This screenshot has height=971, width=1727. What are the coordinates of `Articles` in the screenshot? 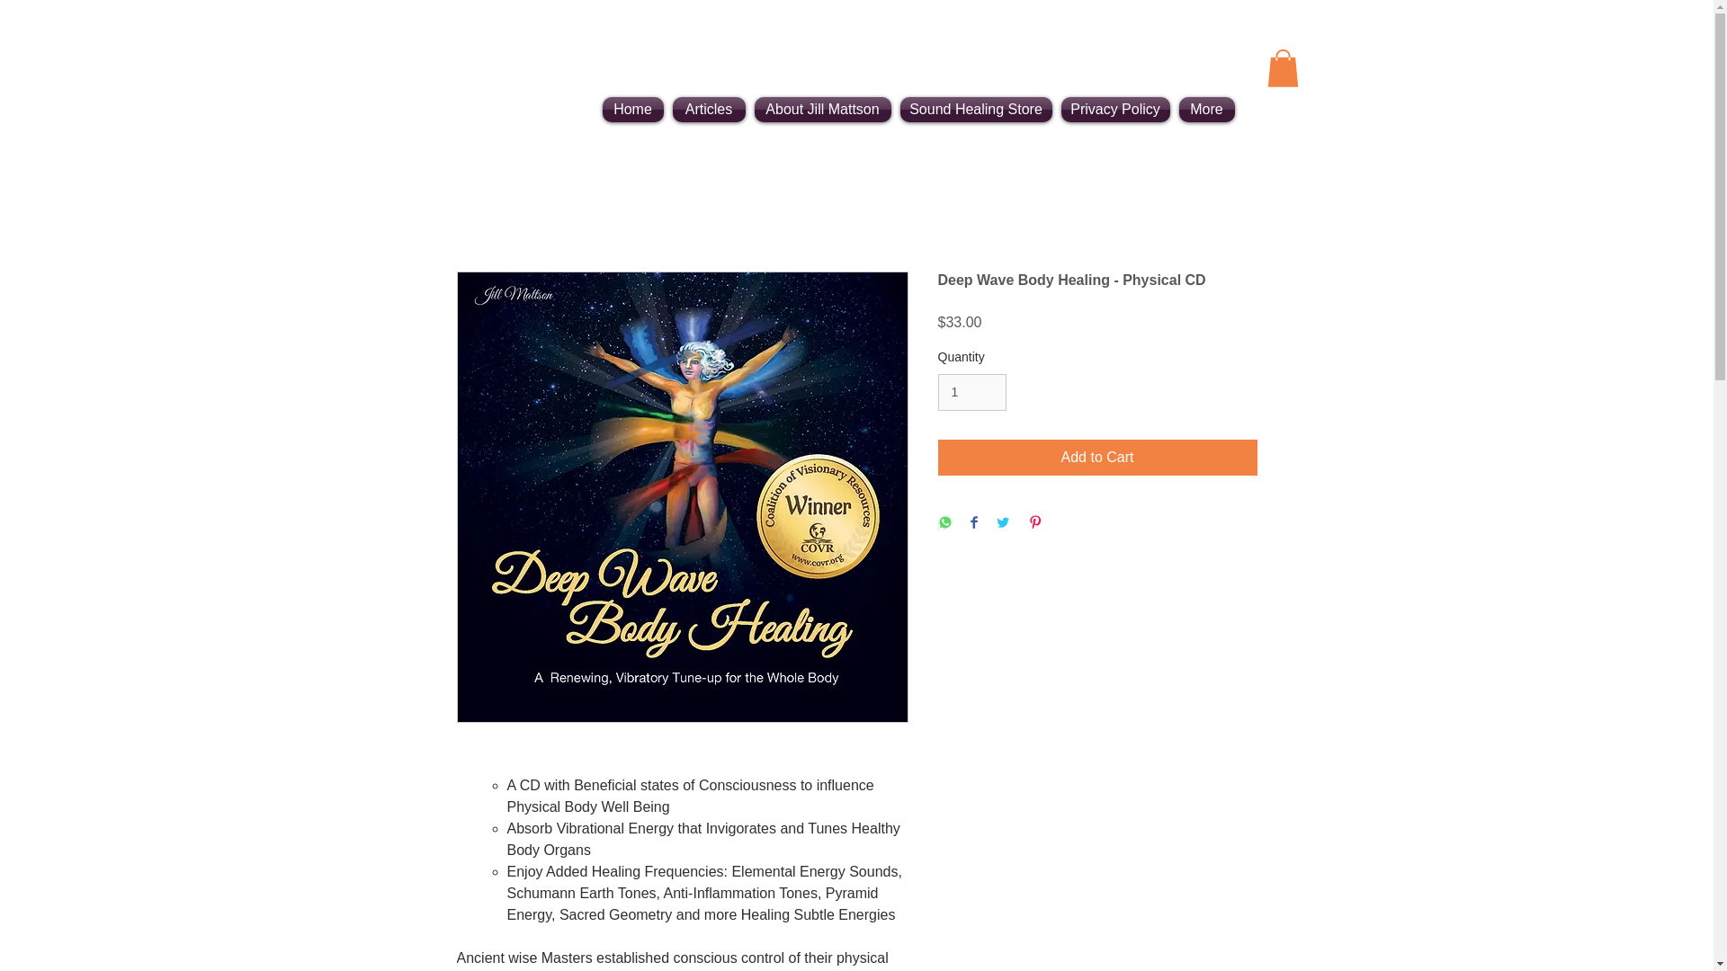 It's located at (708, 110).